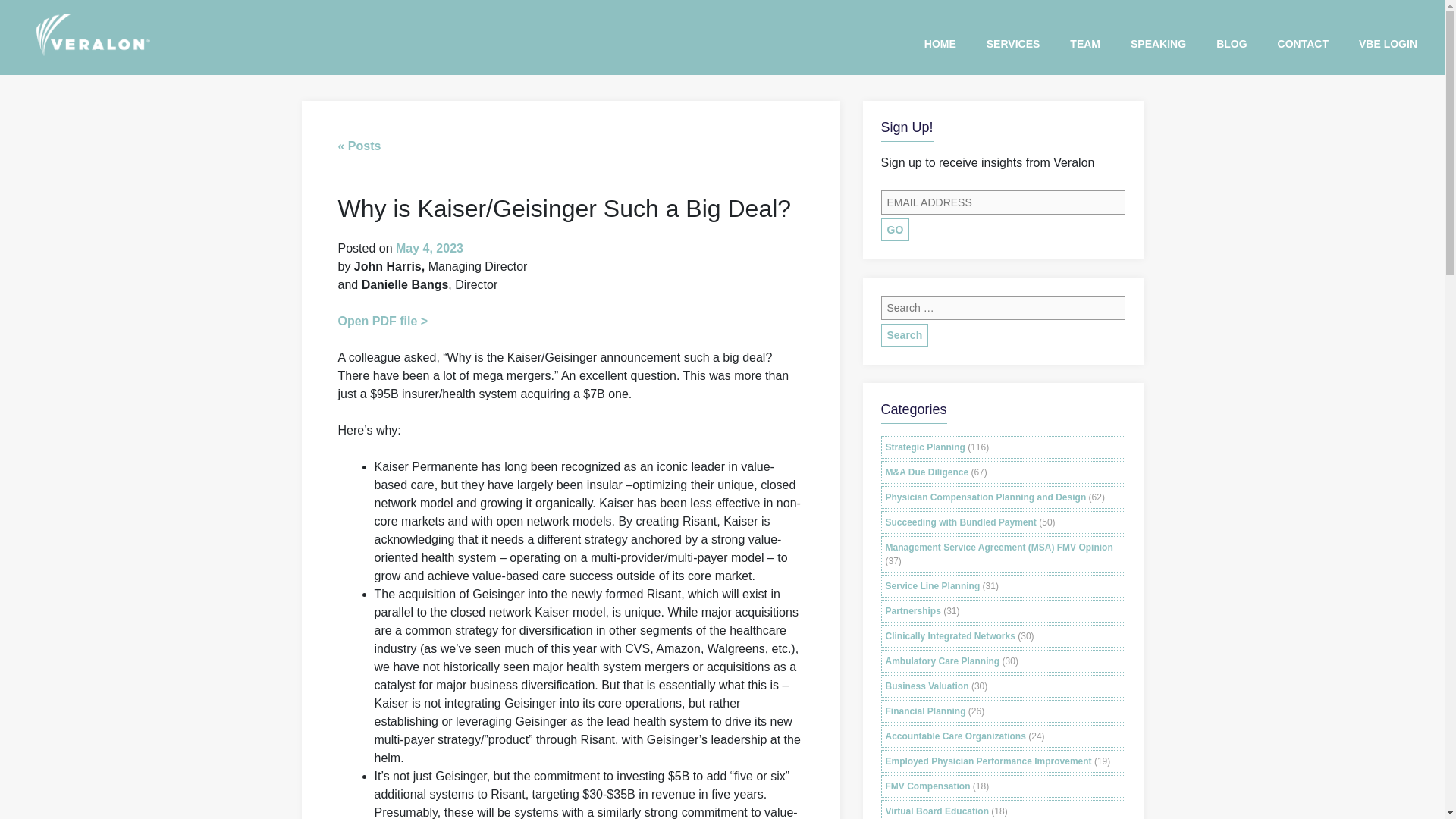  What do you see at coordinates (925, 711) in the screenshot?
I see `Financial Planning` at bounding box center [925, 711].